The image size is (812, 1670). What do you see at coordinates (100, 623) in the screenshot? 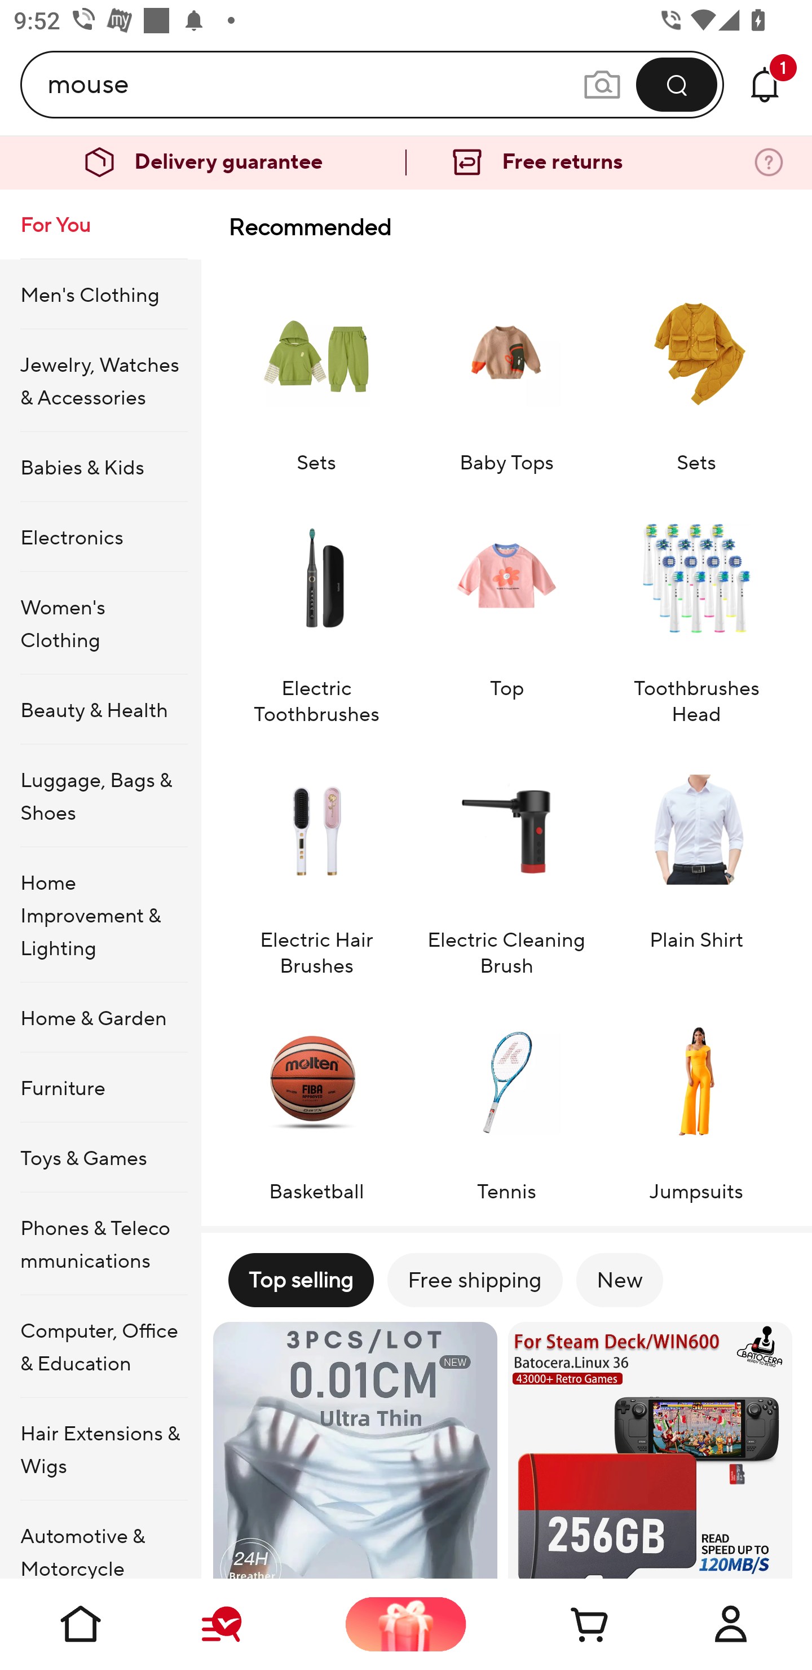
I see `Women's Clothing` at bounding box center [100, 623].